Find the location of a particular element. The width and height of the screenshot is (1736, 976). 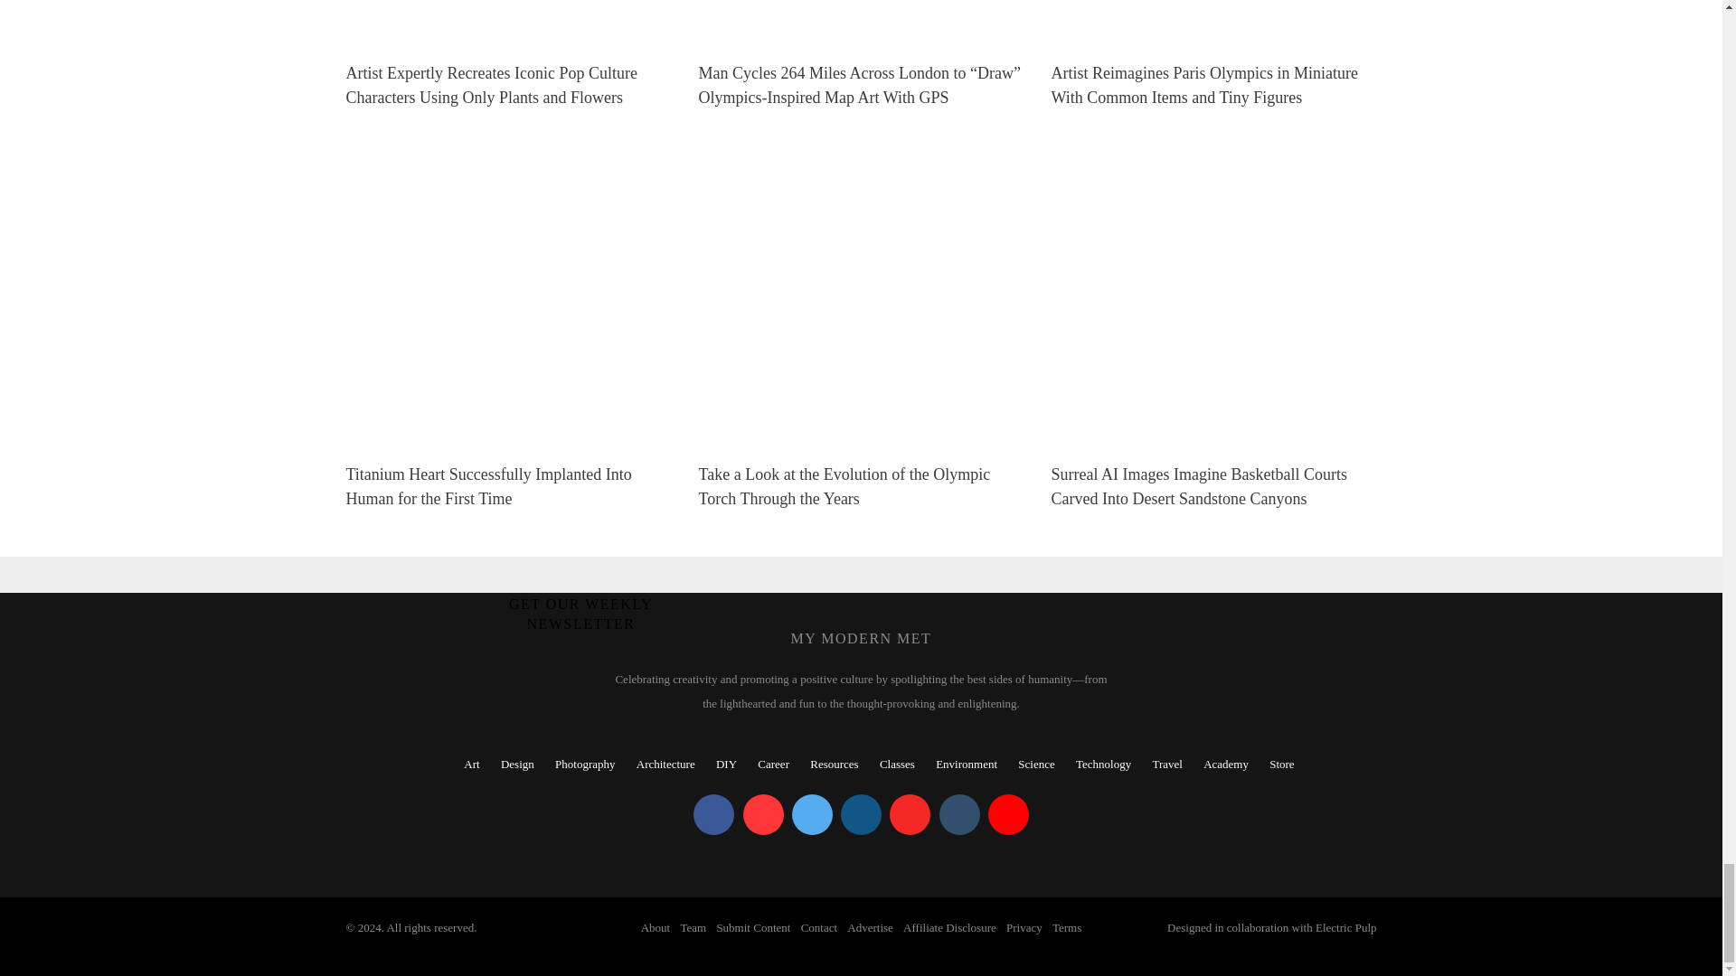

My Modern Met on Facebook is located at coordinates (713, 815).